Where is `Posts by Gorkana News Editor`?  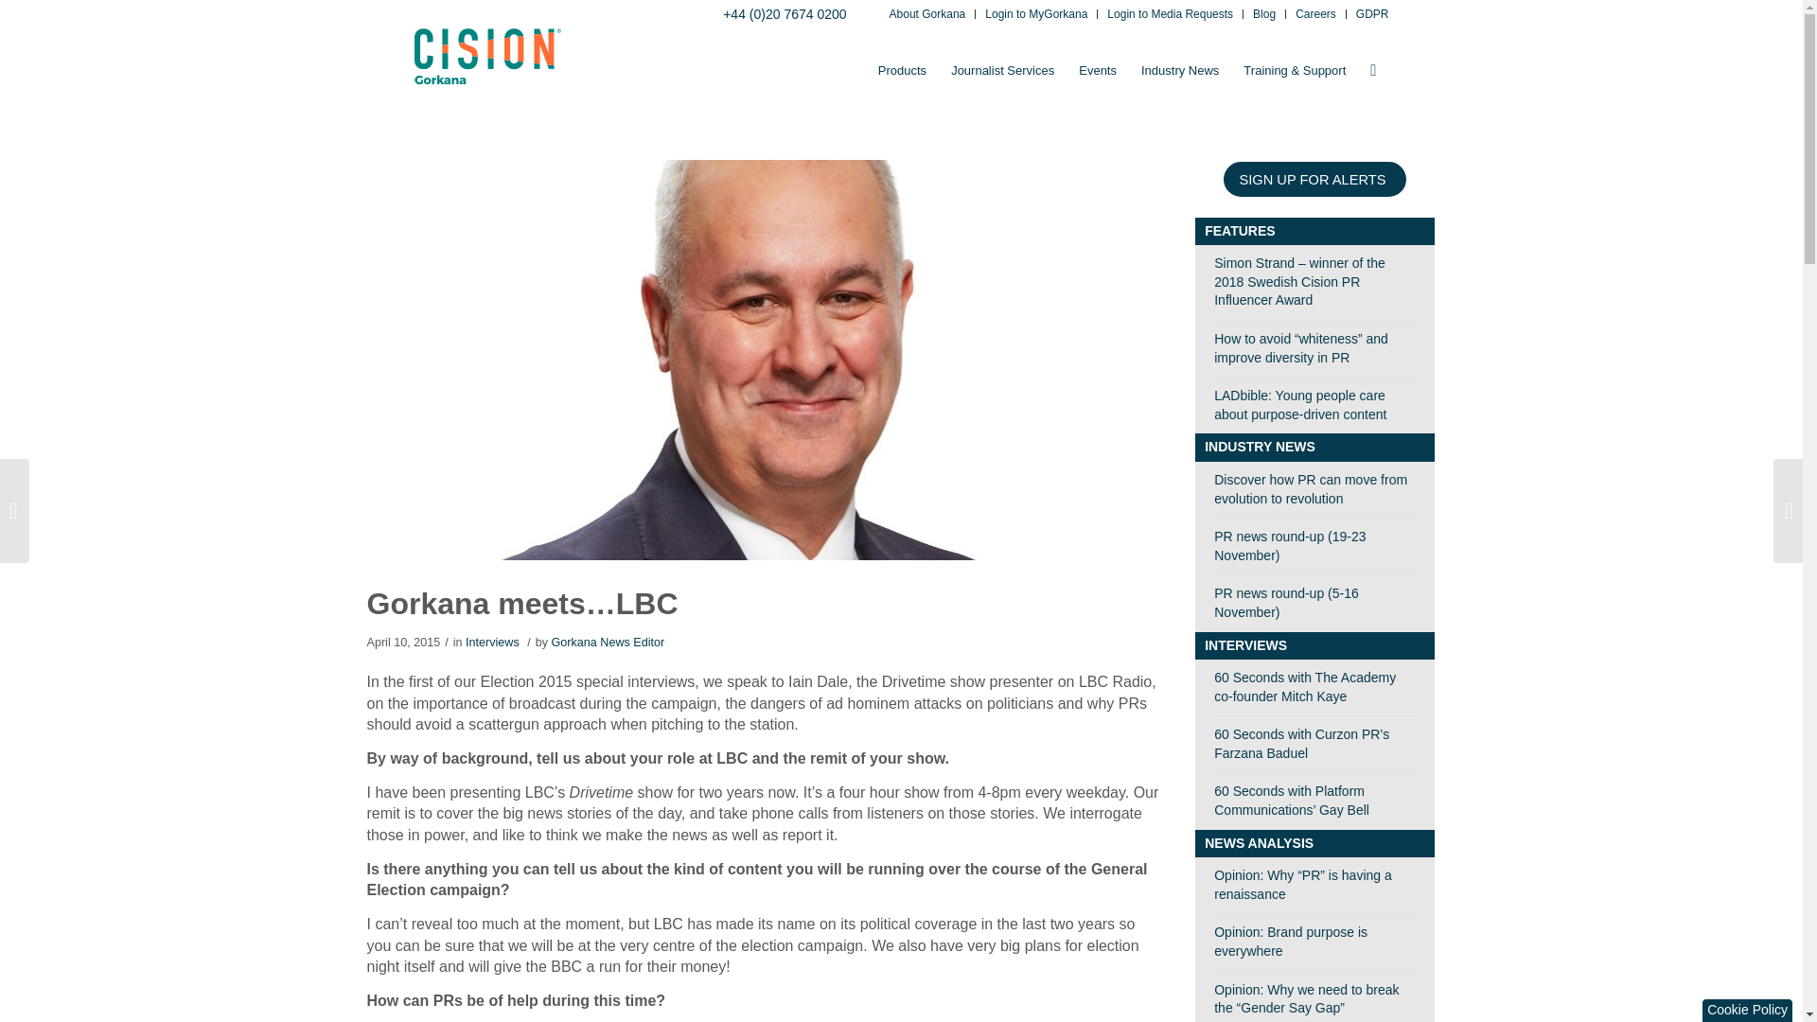
Posts by Gorkana News Editor is located at coordinates (608, 642).